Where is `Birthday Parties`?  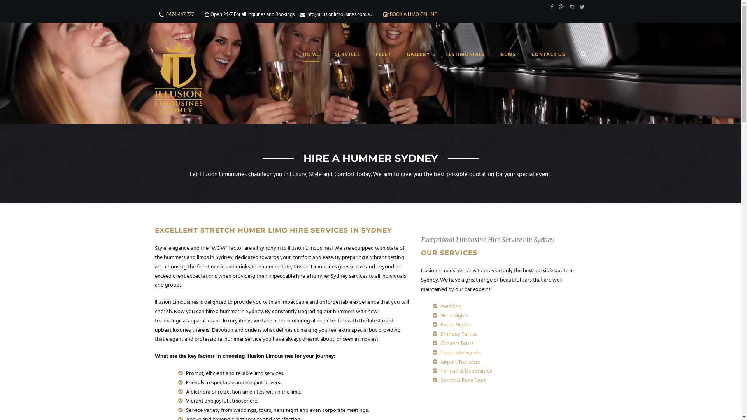 Birthday Parties is located at coordinates (459, 334).